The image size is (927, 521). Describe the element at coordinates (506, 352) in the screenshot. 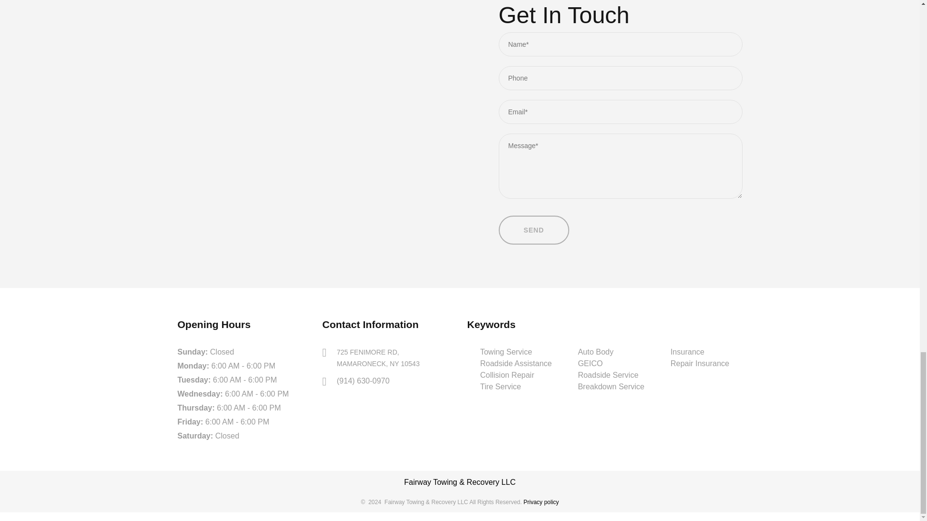

I see `Repair Insurance` at that location.